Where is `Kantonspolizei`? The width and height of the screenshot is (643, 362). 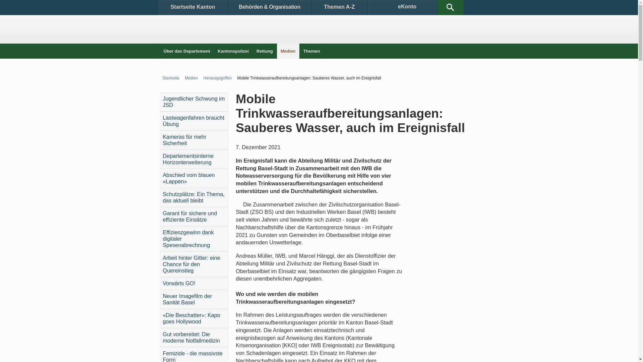
Kantonspolizei is located at coordinates (233, 51).